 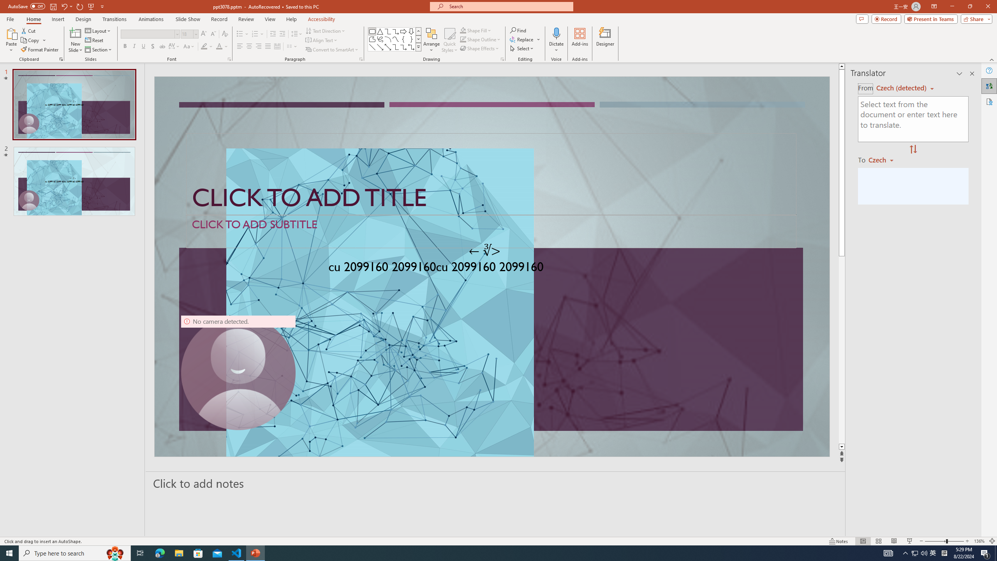 What do you see at coordinates (485, 251) in the screenshot?
I see `TextBox 7` at bounding box center [485, 251].